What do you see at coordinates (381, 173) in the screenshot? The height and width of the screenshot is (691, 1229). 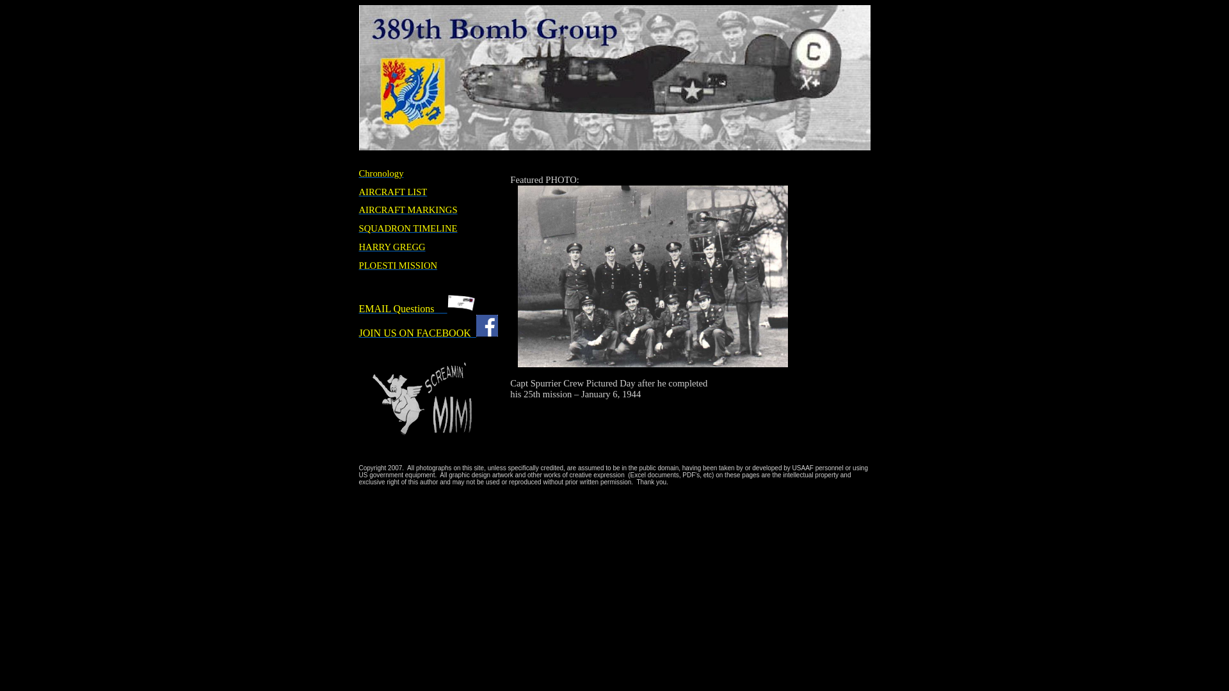 I see `Chronology` at bounding box center [381, 173].